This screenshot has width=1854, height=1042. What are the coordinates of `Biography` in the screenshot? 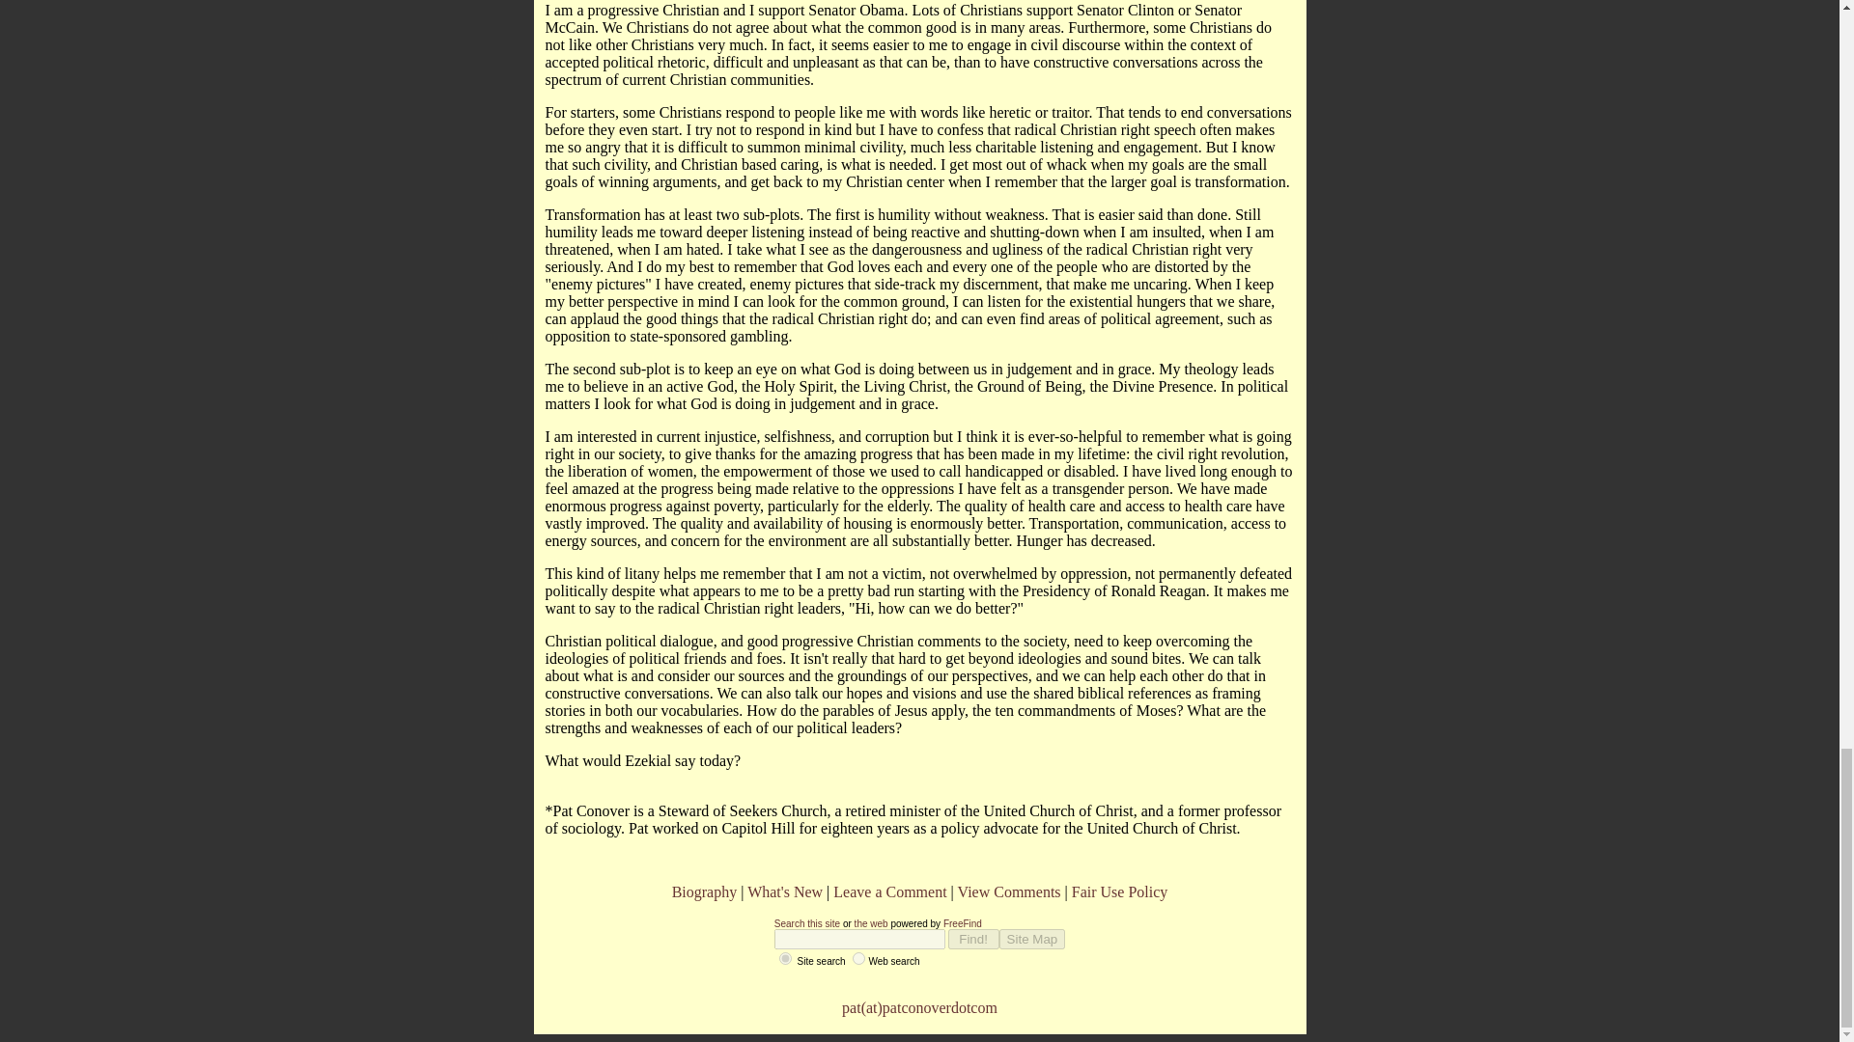 It's located at (705, 891).